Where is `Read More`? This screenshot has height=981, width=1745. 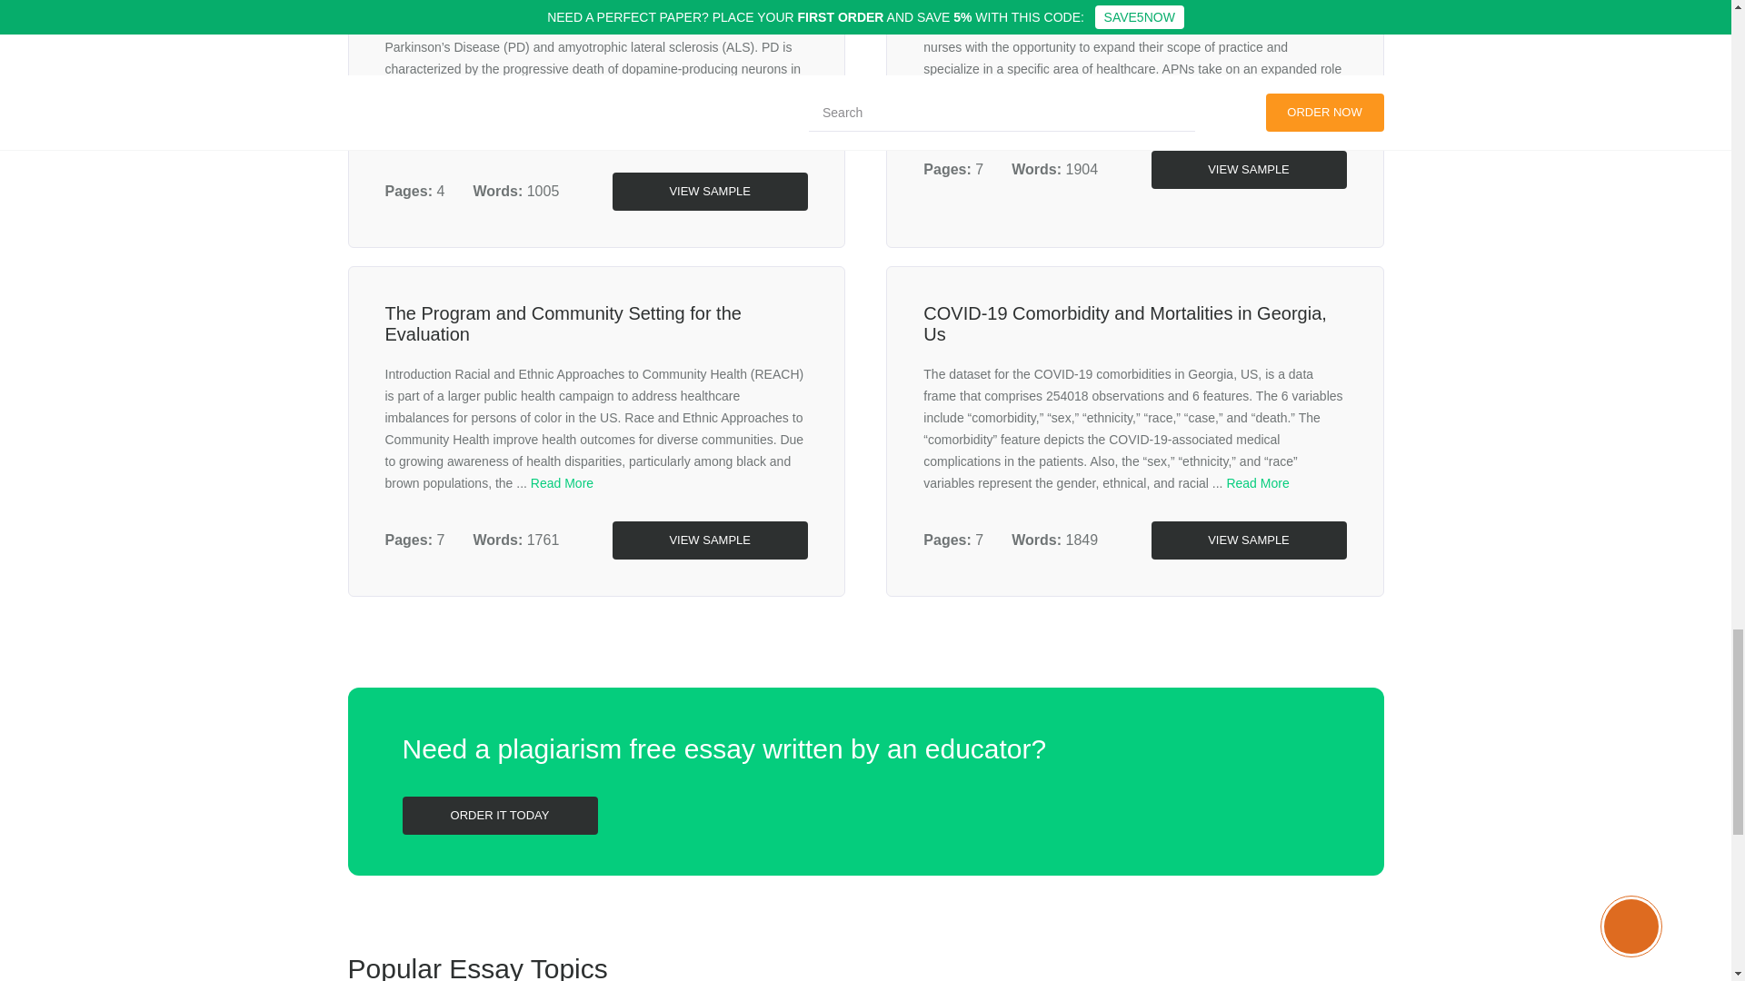 Read More is located at coordinates (1258, 483).